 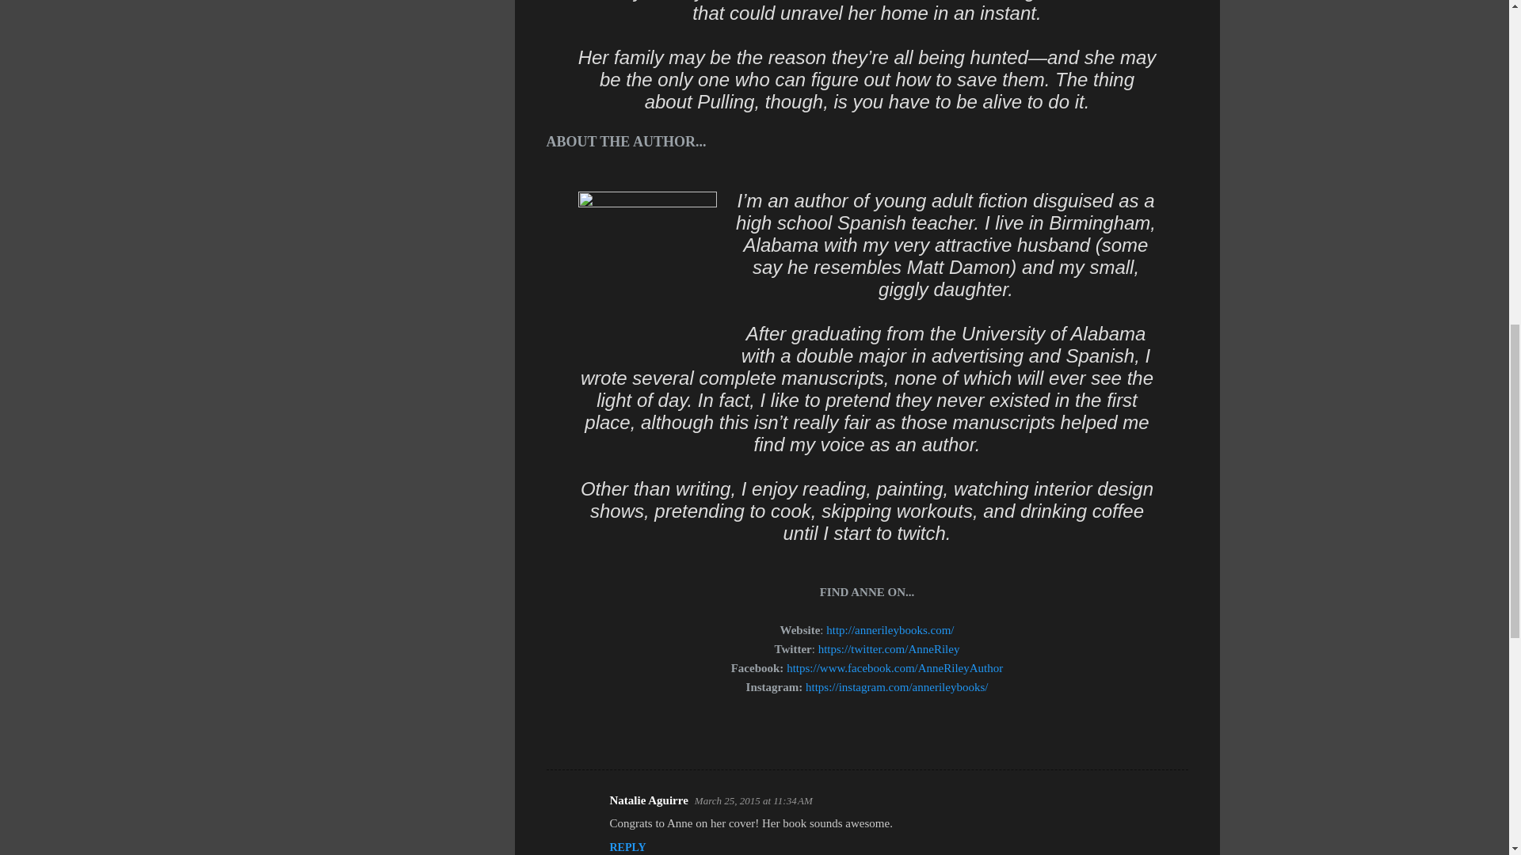 What do you see at coordinates (649, 800) in the screenshot?
I see `Natalie Aguirre` at bounding box center [649, 800].